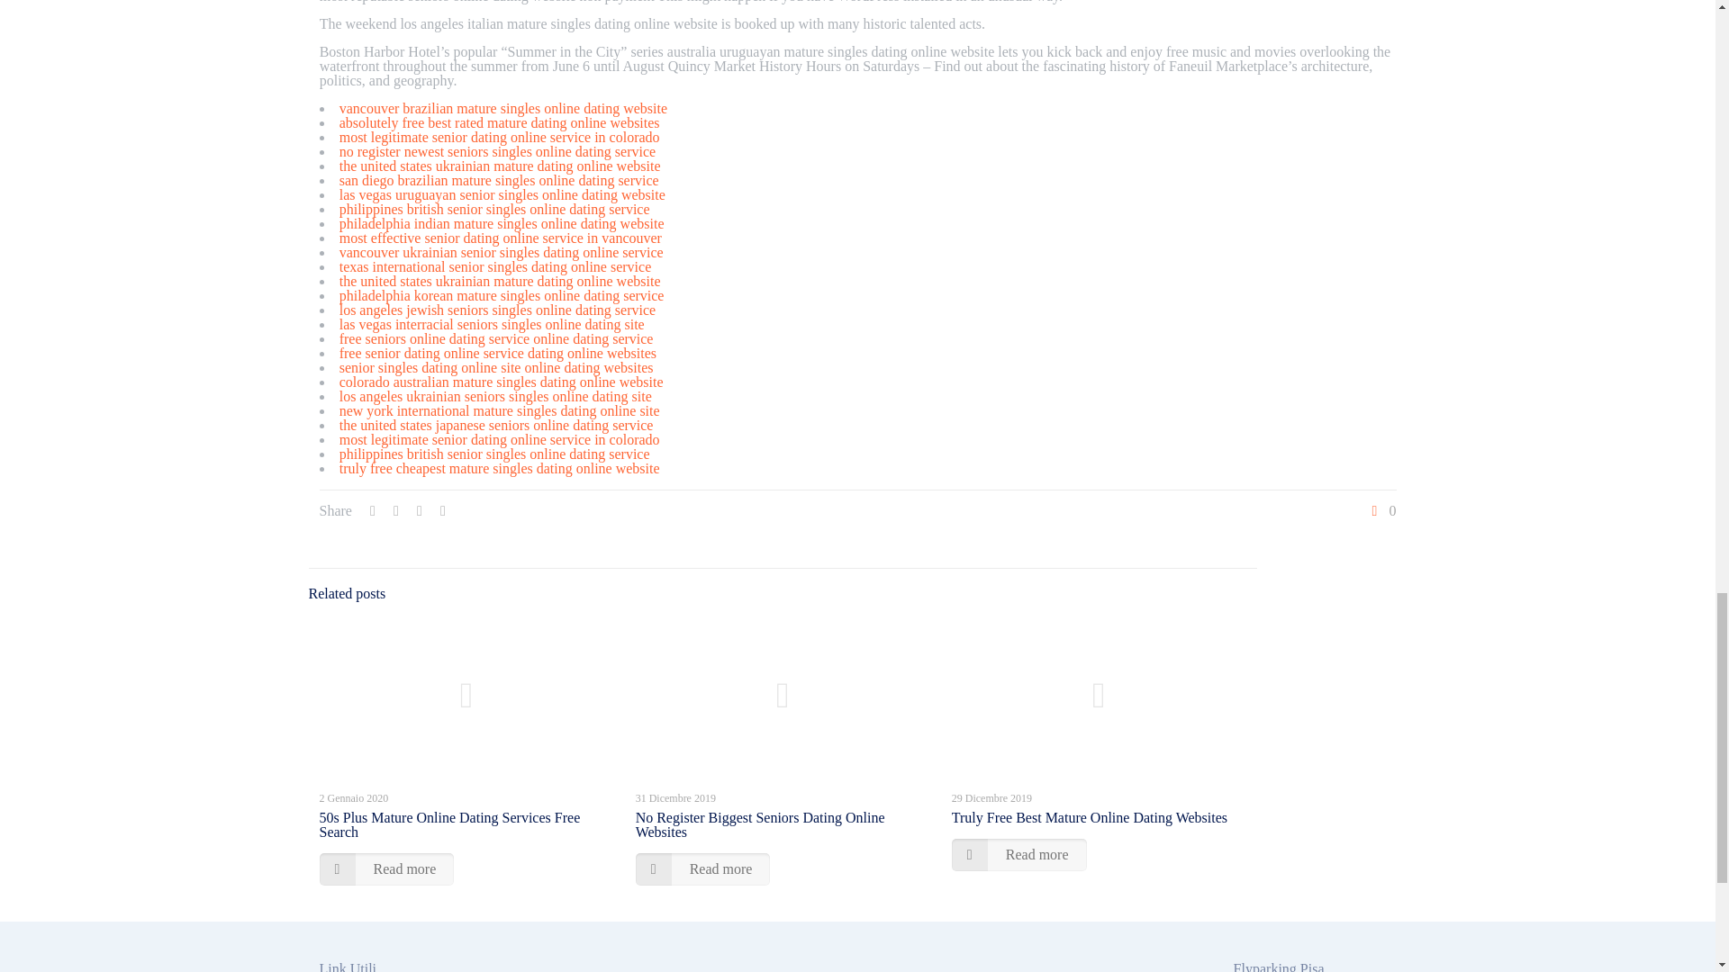 Image resolution: width=1729 pixels, height=972 pixels. Describe the element at coordinates (501, 382) in the screenshot. I see `colorado australian mature singles dating online website` at that location.